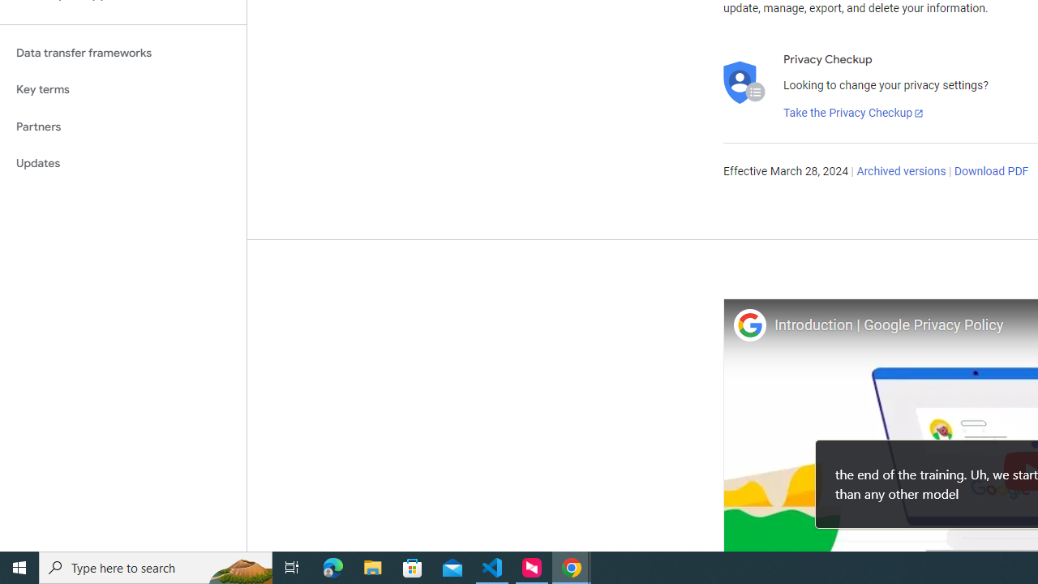  Describe the element at coordinates (854, 114) in the screenshot. I see `Take the Privacy Checkup` at that location.